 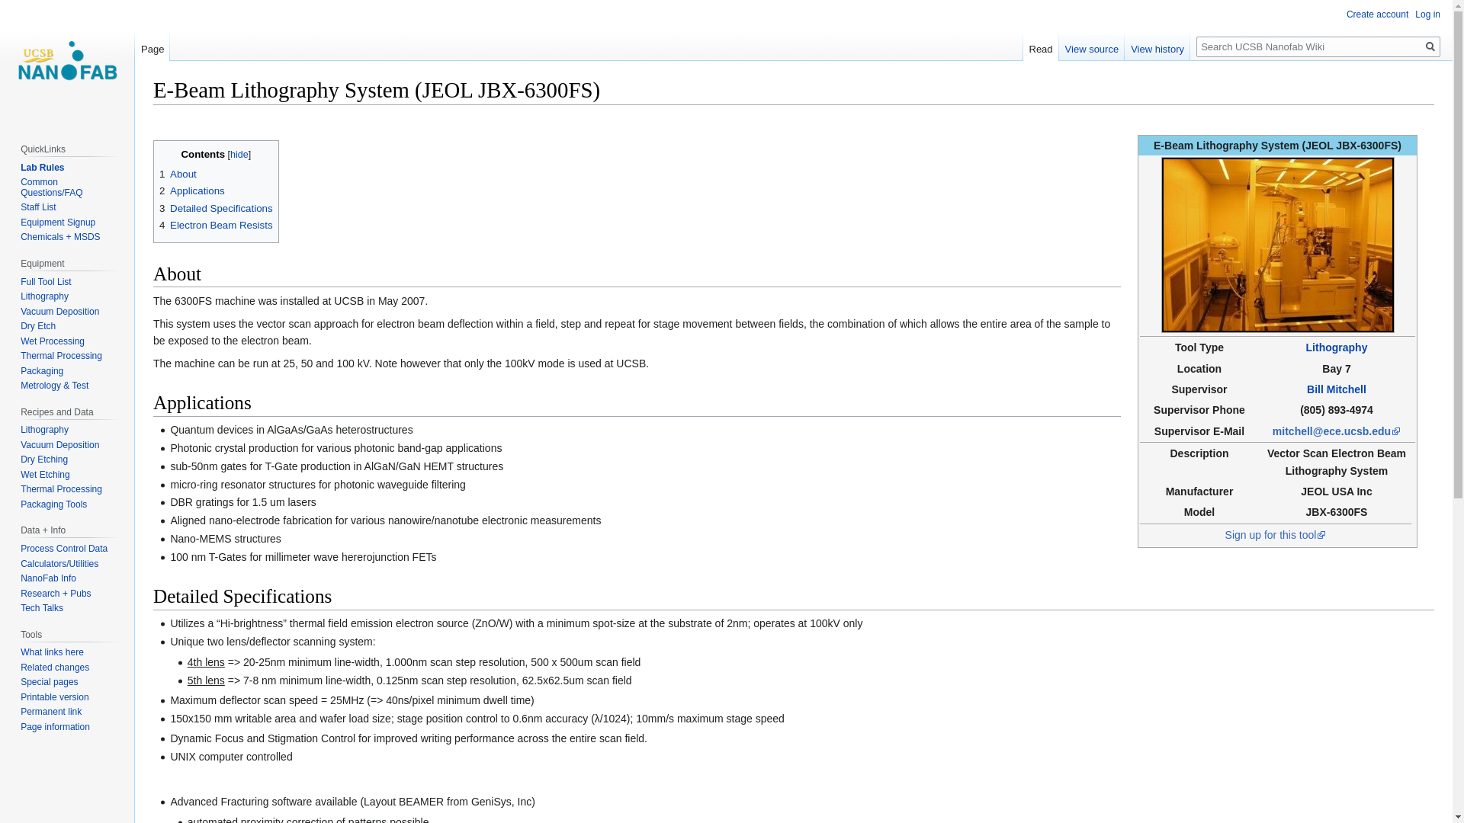 I want to click on Lithography, so click(x=44, y=430).